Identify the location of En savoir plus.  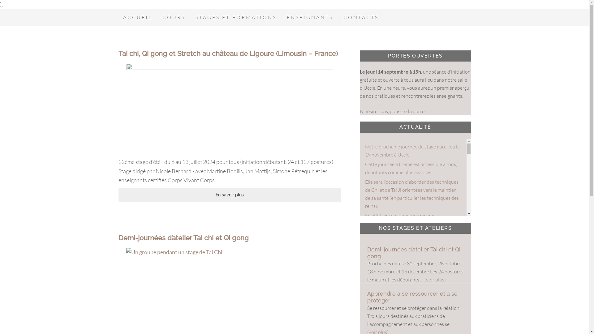
(230, 195).